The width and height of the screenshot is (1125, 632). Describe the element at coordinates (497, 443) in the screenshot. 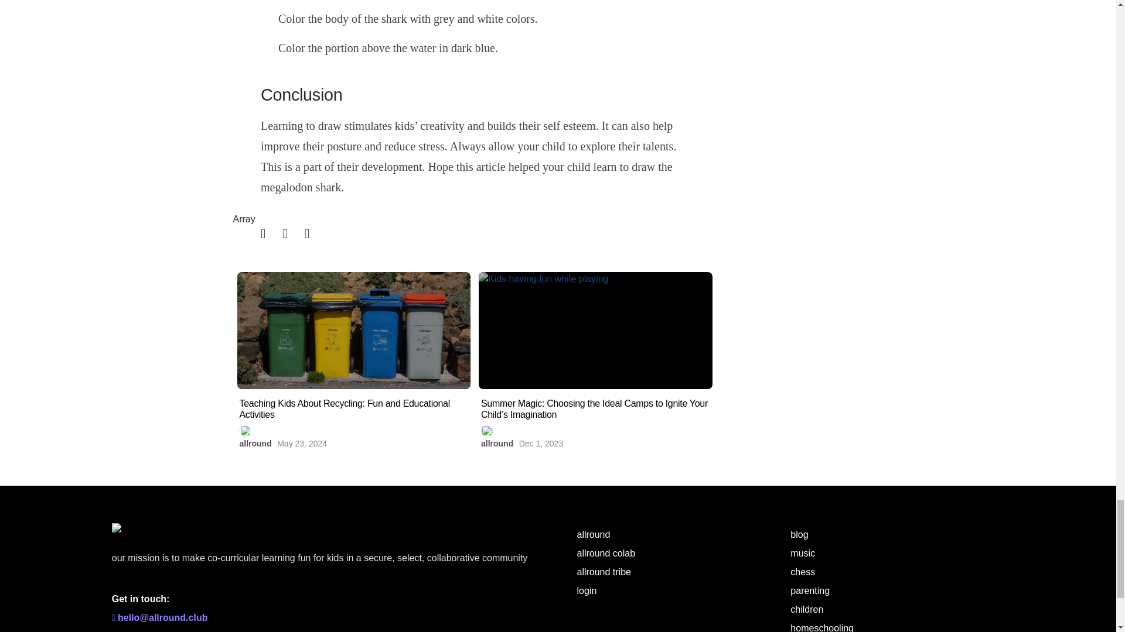

I see `Posts by allround` at that location.